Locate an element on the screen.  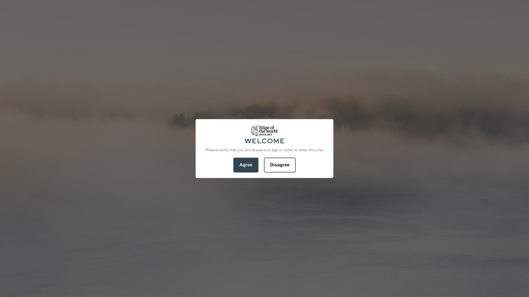
Disagree is located at coordinates (280, 165).